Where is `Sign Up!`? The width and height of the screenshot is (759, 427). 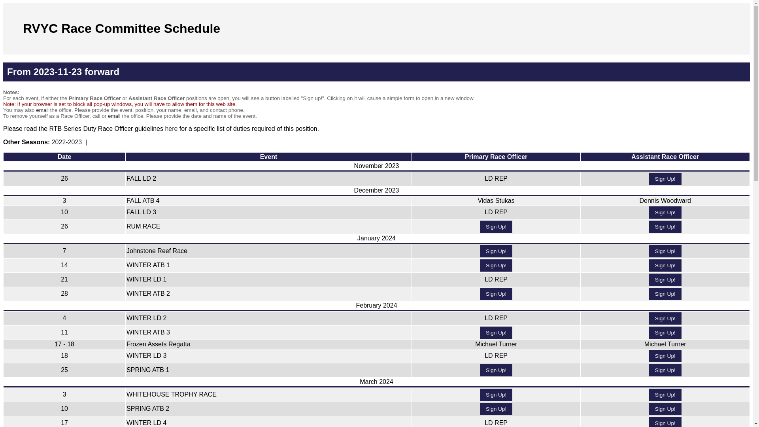
Sign Up! is located at coordinates (665, 213).